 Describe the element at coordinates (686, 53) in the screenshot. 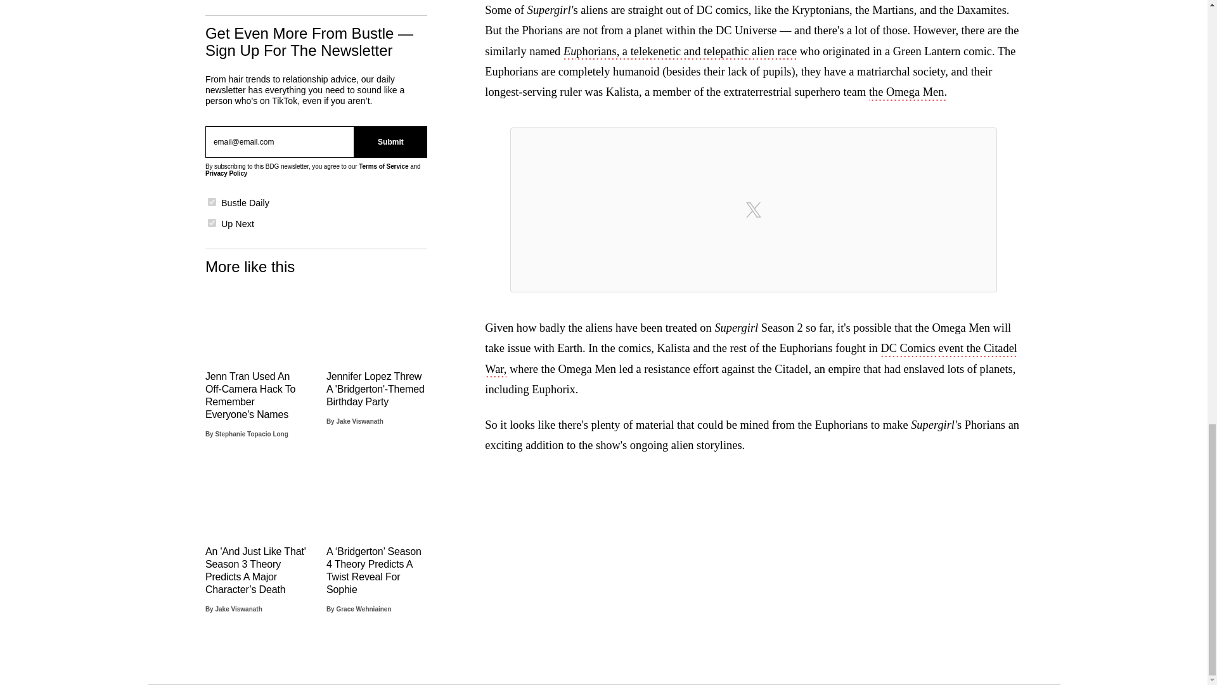

I see `phorians, a telekenetic and telepathic alien race` at that location.